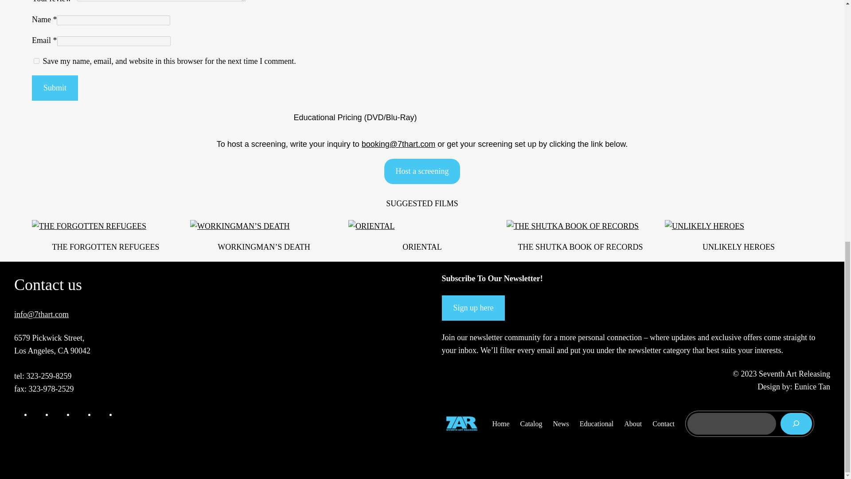 This screenshot has width=851, height=479. Describe the element at coordinates (105, 247) in the screenshot. I see `THE FORGOTTEN REFUGEES` at that location.